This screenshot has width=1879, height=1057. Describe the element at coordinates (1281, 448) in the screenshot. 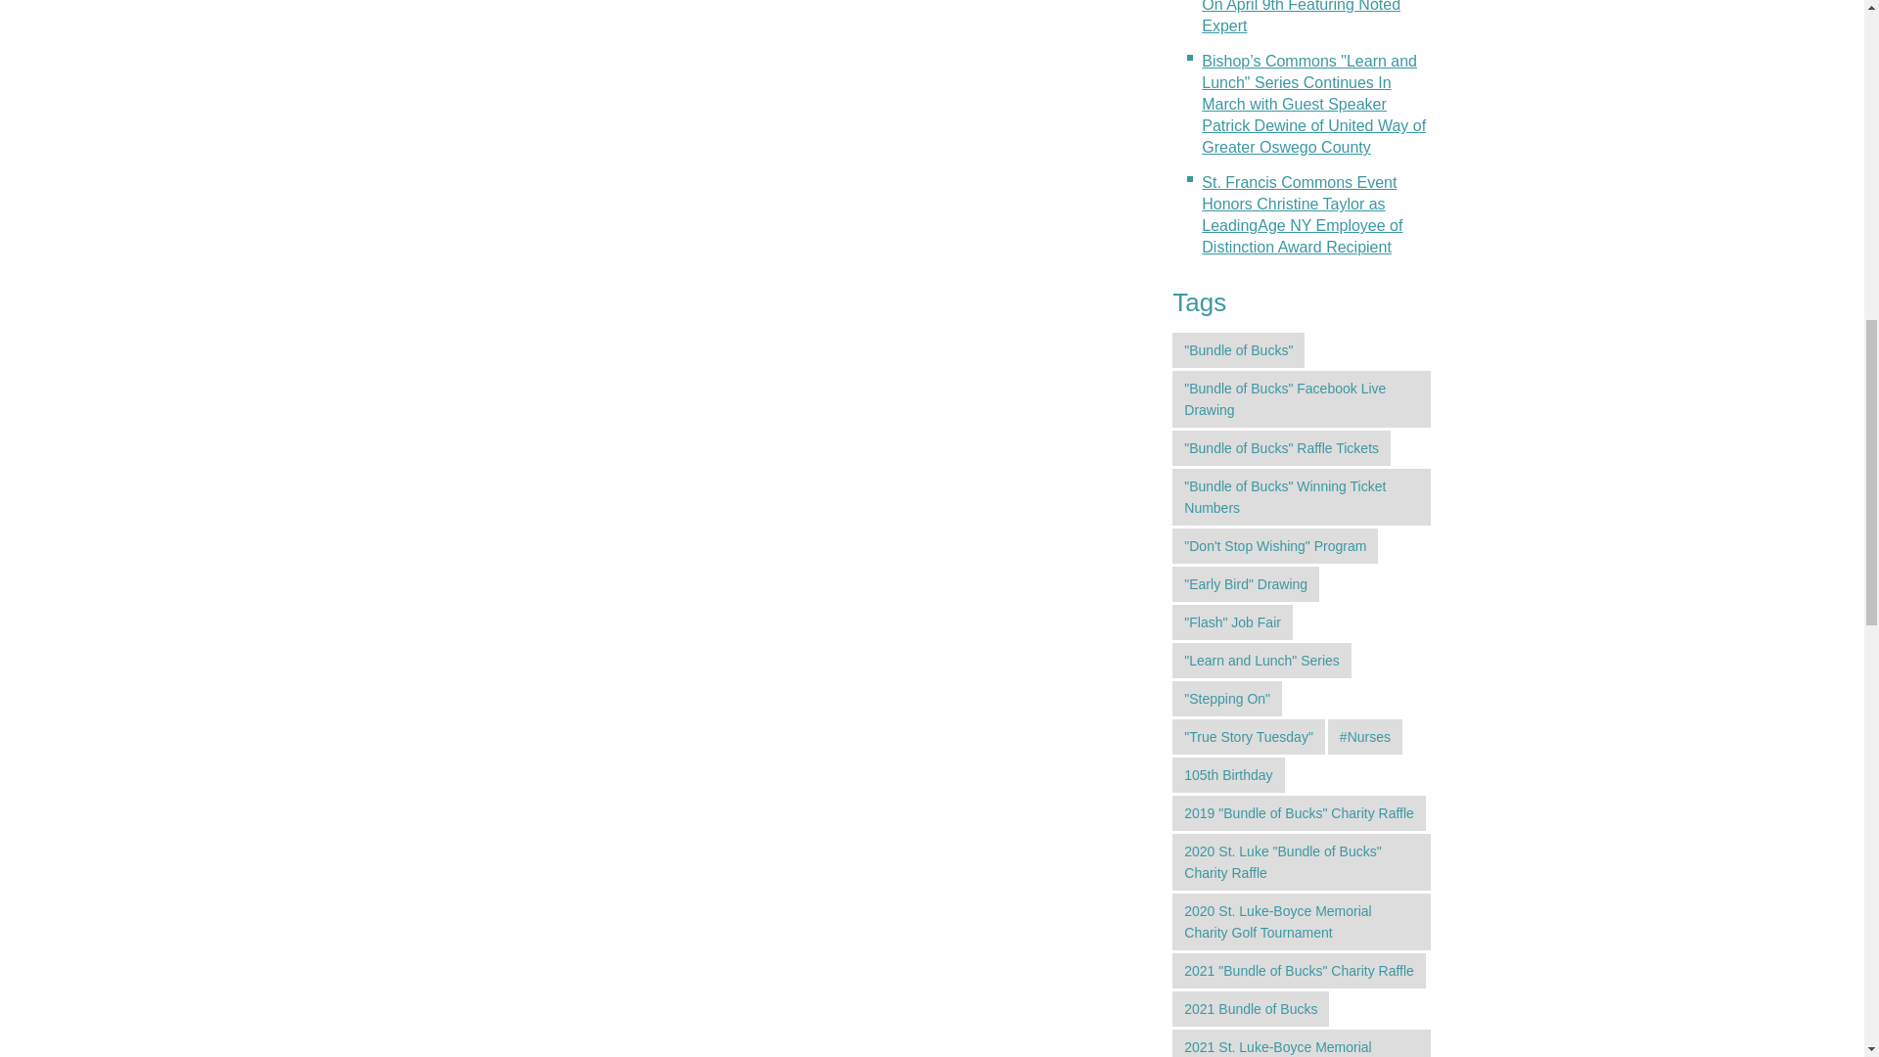

I see `"Bundle of Bucks" Raffle Tickets` at that location.